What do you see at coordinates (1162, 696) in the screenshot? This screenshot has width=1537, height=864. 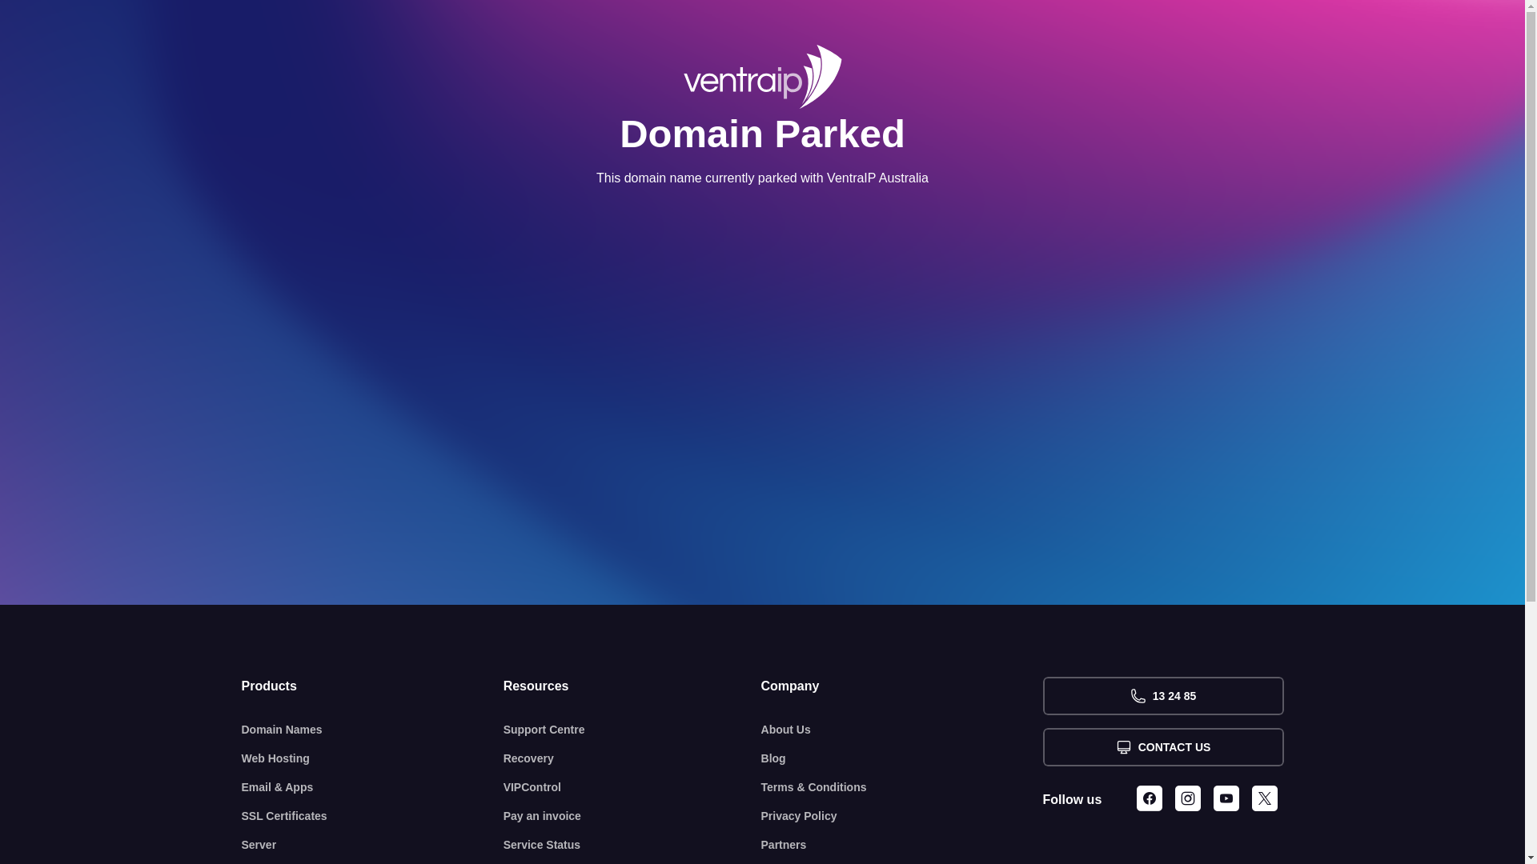 I see `13 24 85` at bounding box center [1162, 696].